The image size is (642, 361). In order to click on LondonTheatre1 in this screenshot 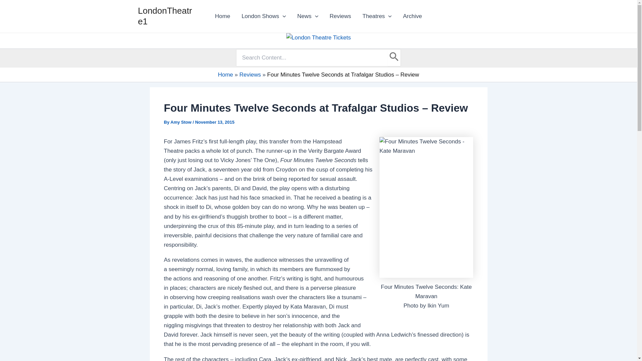, I will do `click(165, 16)`.